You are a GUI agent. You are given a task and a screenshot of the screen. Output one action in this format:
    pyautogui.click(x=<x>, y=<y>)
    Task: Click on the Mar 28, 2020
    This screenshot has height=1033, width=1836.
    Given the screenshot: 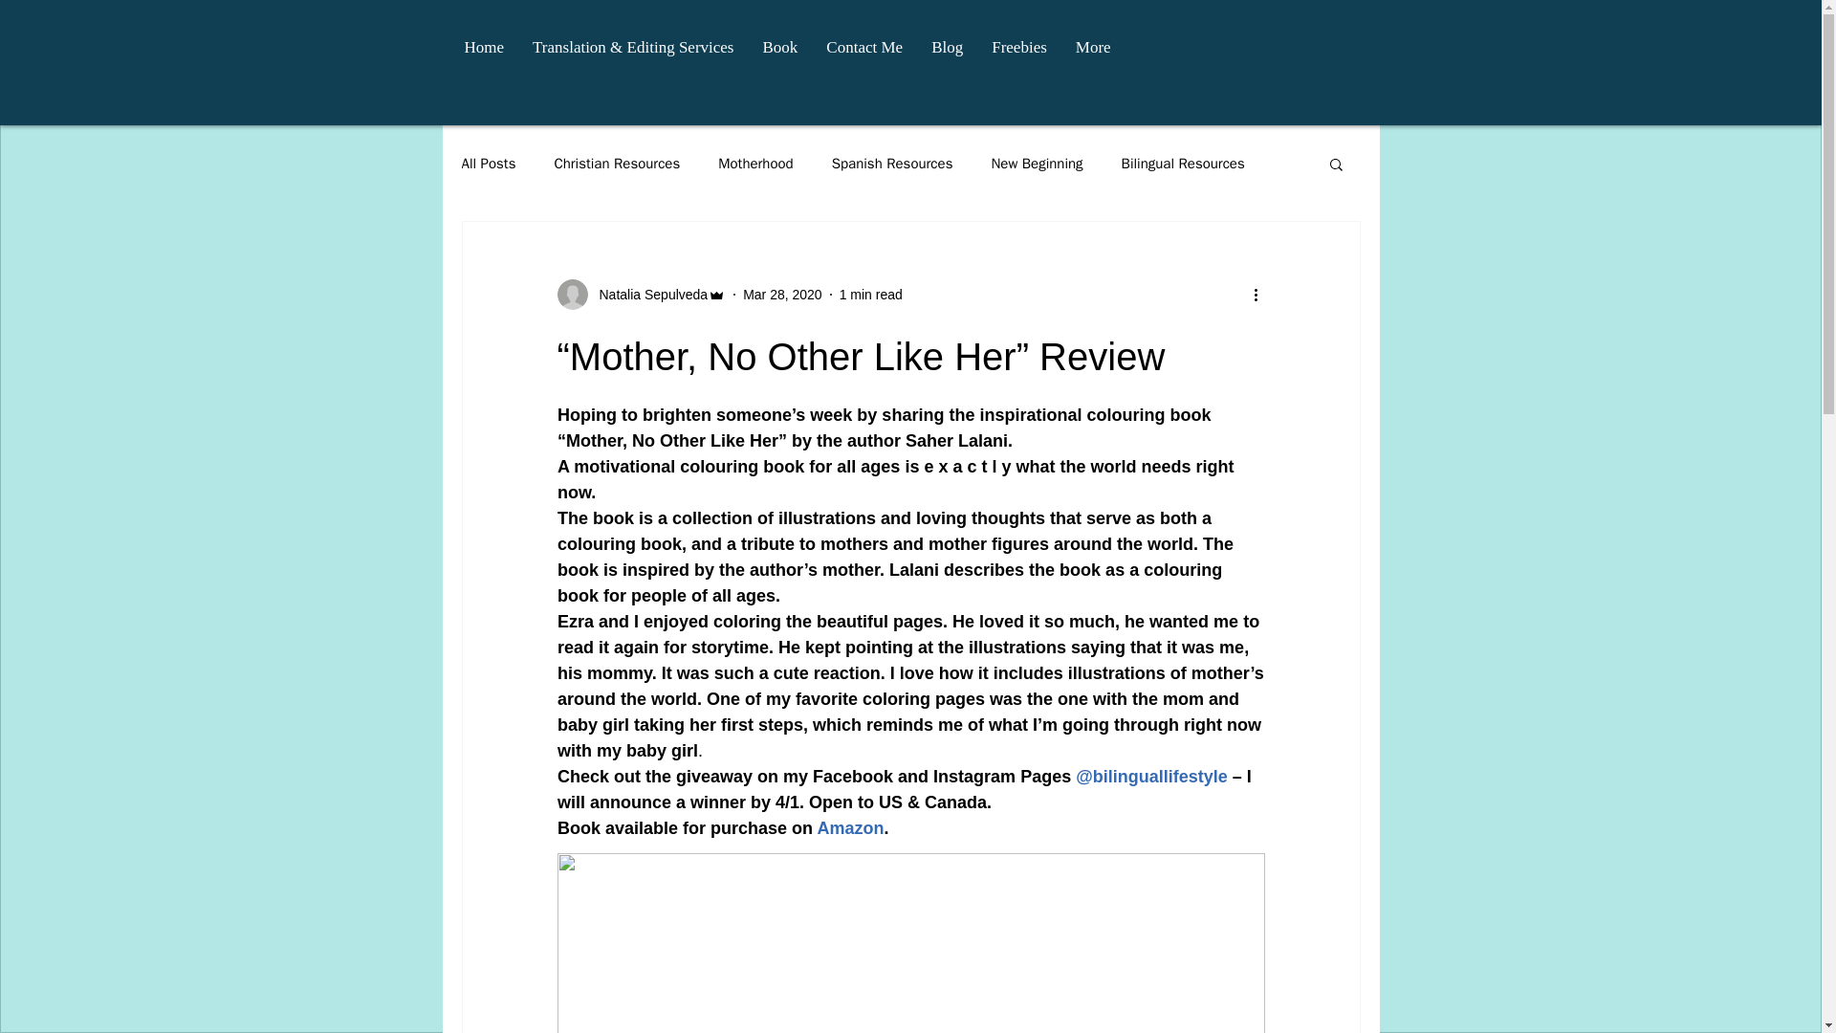 What is the action you would take?
    pyautogui.click(x=782, y=295)
    